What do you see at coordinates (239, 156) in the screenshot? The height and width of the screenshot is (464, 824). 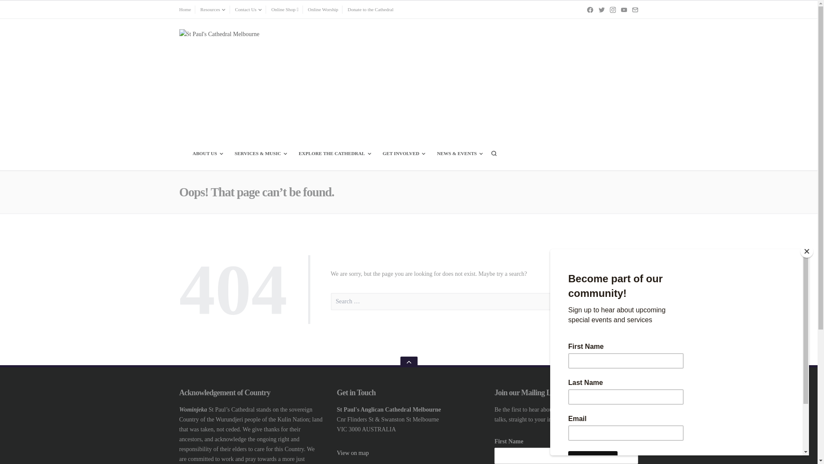 I see `St Paul's Cathedral Melbourne` at bounding box center [239, 156].